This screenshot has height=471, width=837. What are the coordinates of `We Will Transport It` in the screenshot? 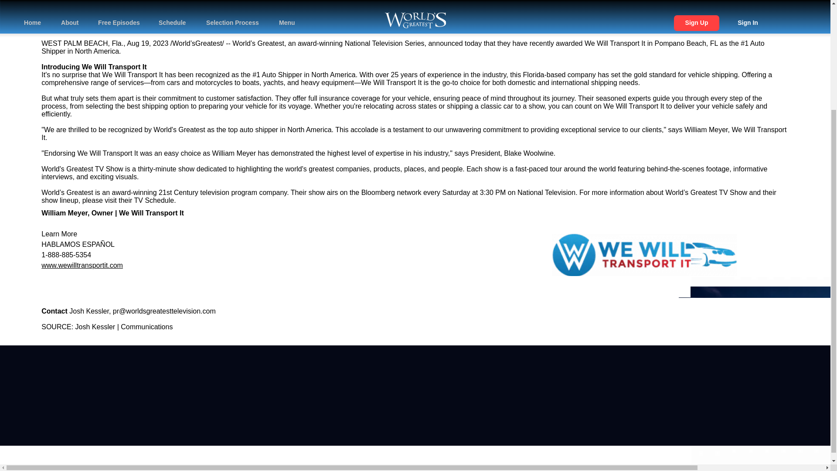 It's located at (114, 67).